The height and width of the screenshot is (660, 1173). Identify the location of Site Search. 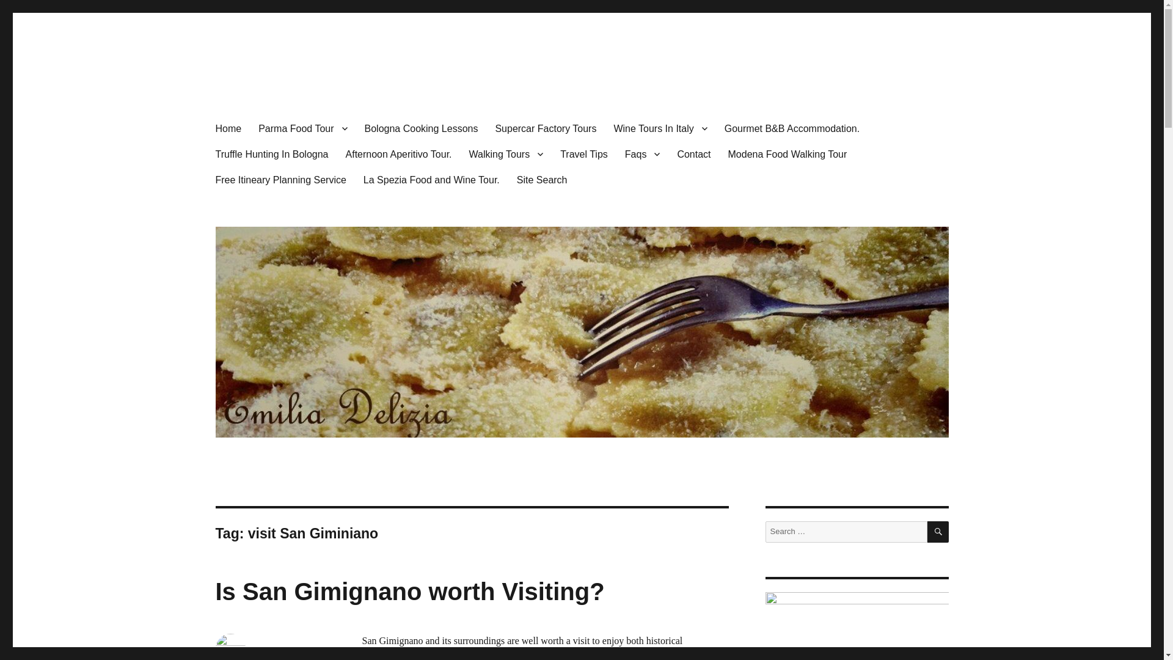
(541, 180).